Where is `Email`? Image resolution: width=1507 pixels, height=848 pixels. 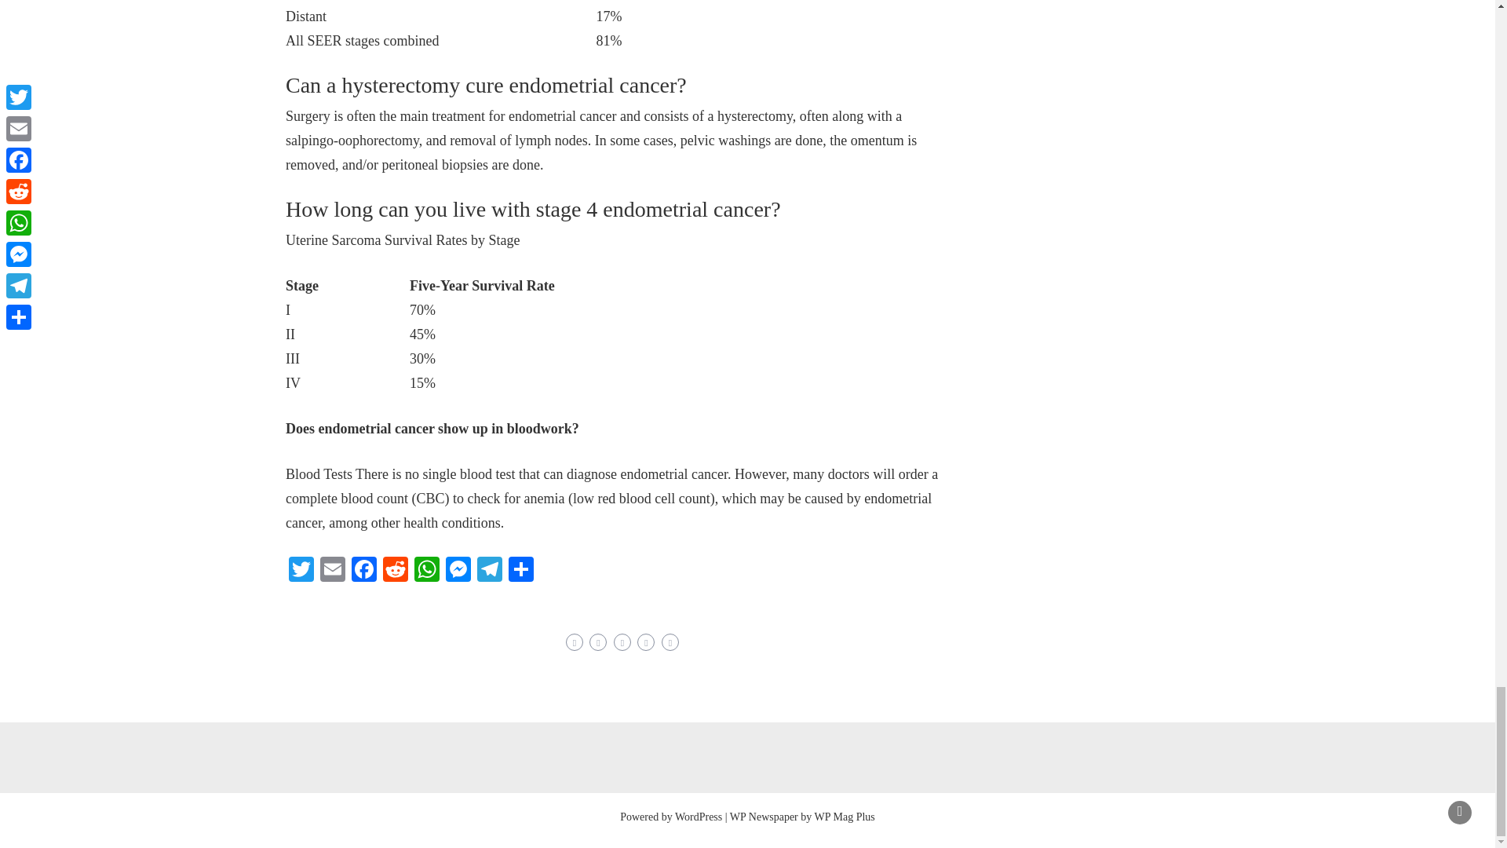 Email is located at coordinates (332, 571).